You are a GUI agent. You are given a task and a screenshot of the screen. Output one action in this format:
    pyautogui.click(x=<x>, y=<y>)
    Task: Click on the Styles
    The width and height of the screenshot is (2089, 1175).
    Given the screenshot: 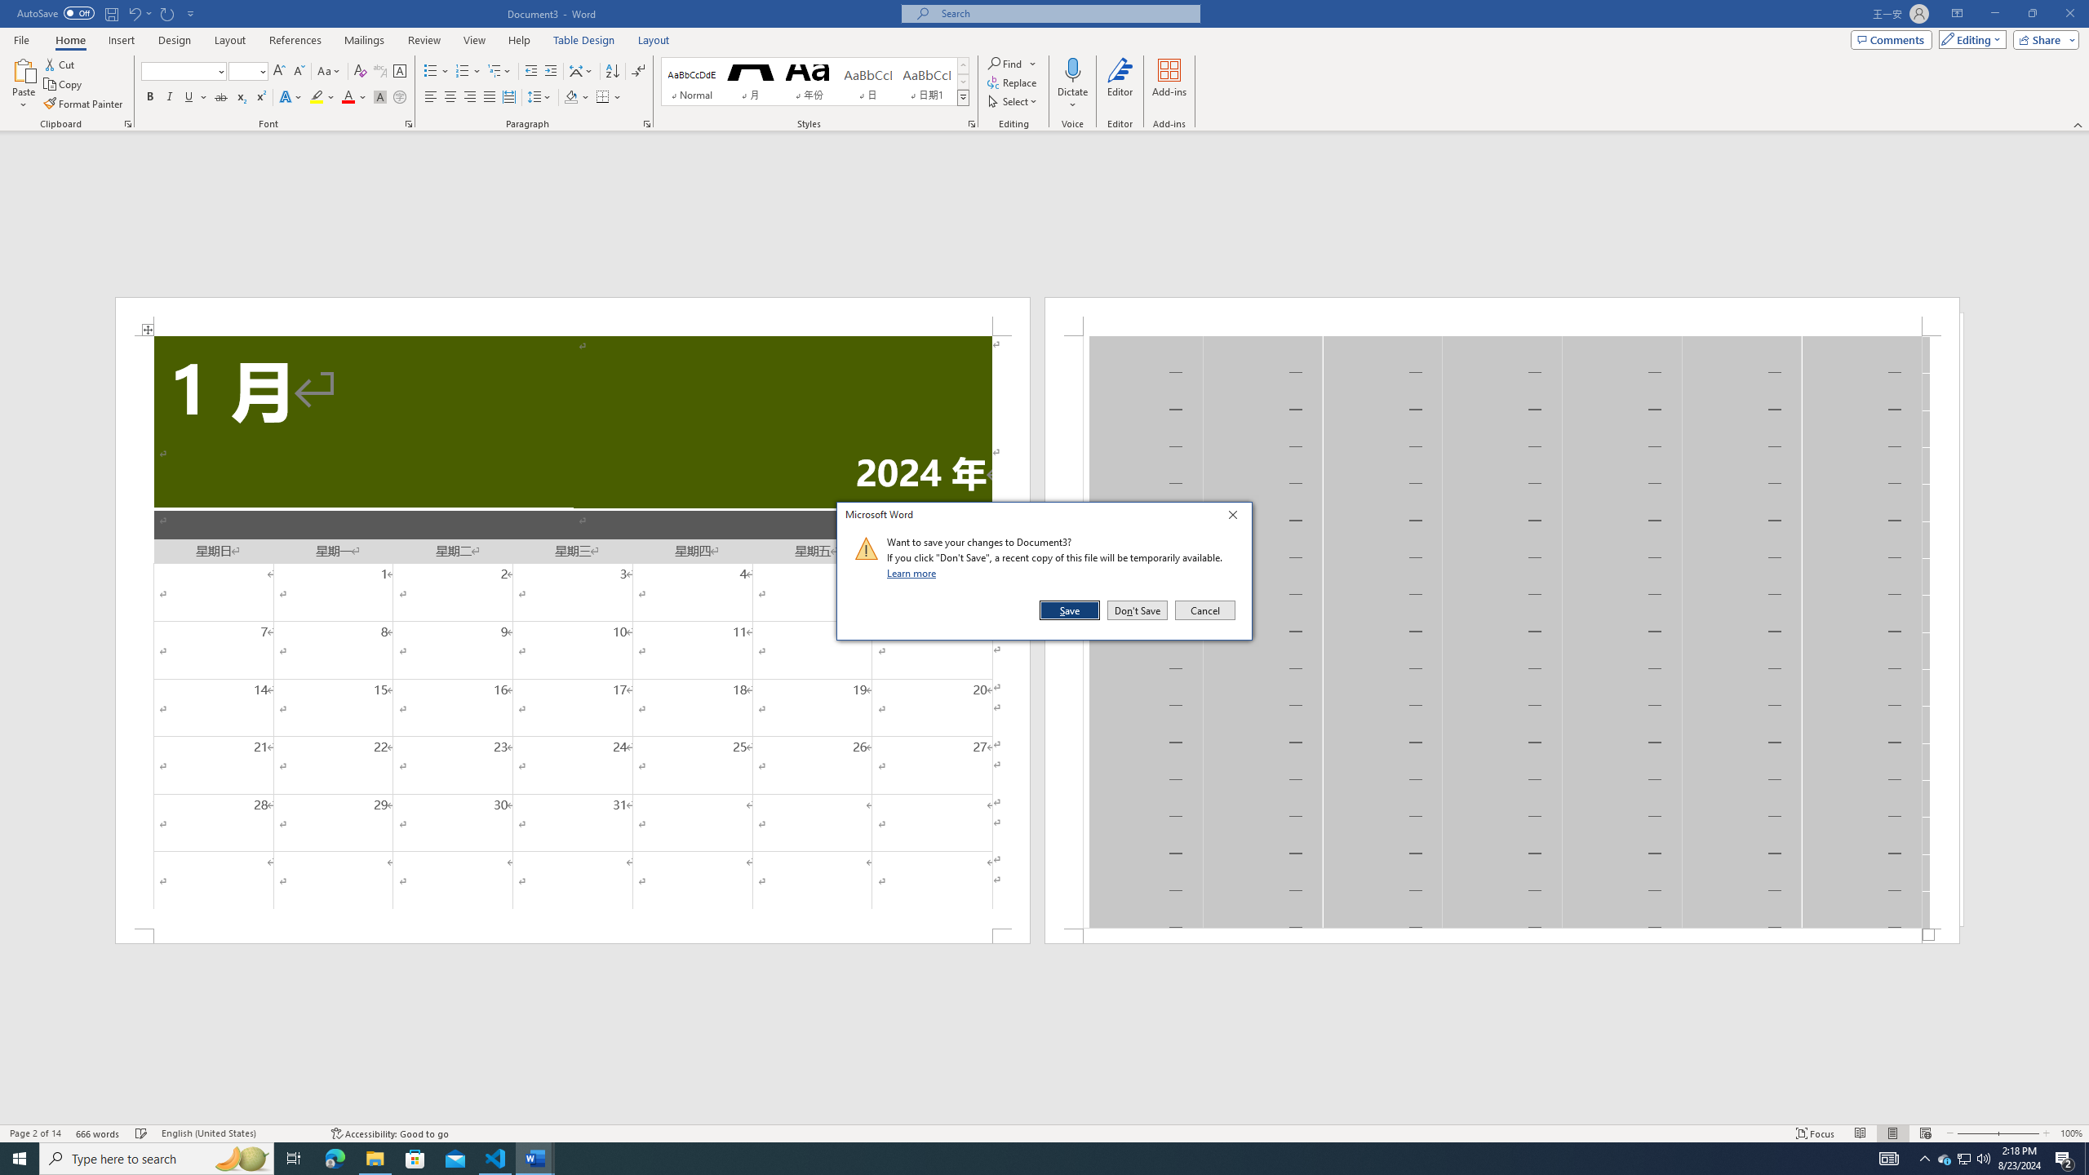 What is the action you would take?
    pyautogui.click(x=963, y=97)
    